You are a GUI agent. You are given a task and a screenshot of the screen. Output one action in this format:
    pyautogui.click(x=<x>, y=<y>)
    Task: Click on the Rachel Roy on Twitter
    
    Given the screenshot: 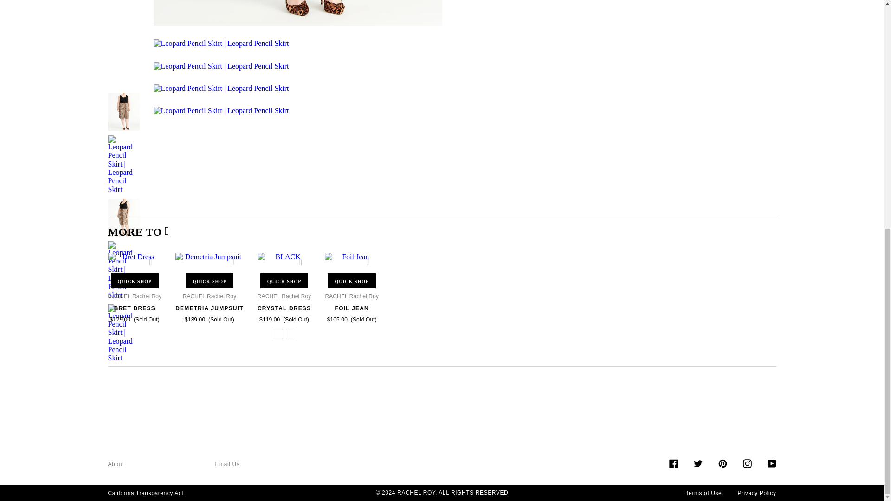 What is the action you would take?
    pyautogui.click(x=697, y=462)
    